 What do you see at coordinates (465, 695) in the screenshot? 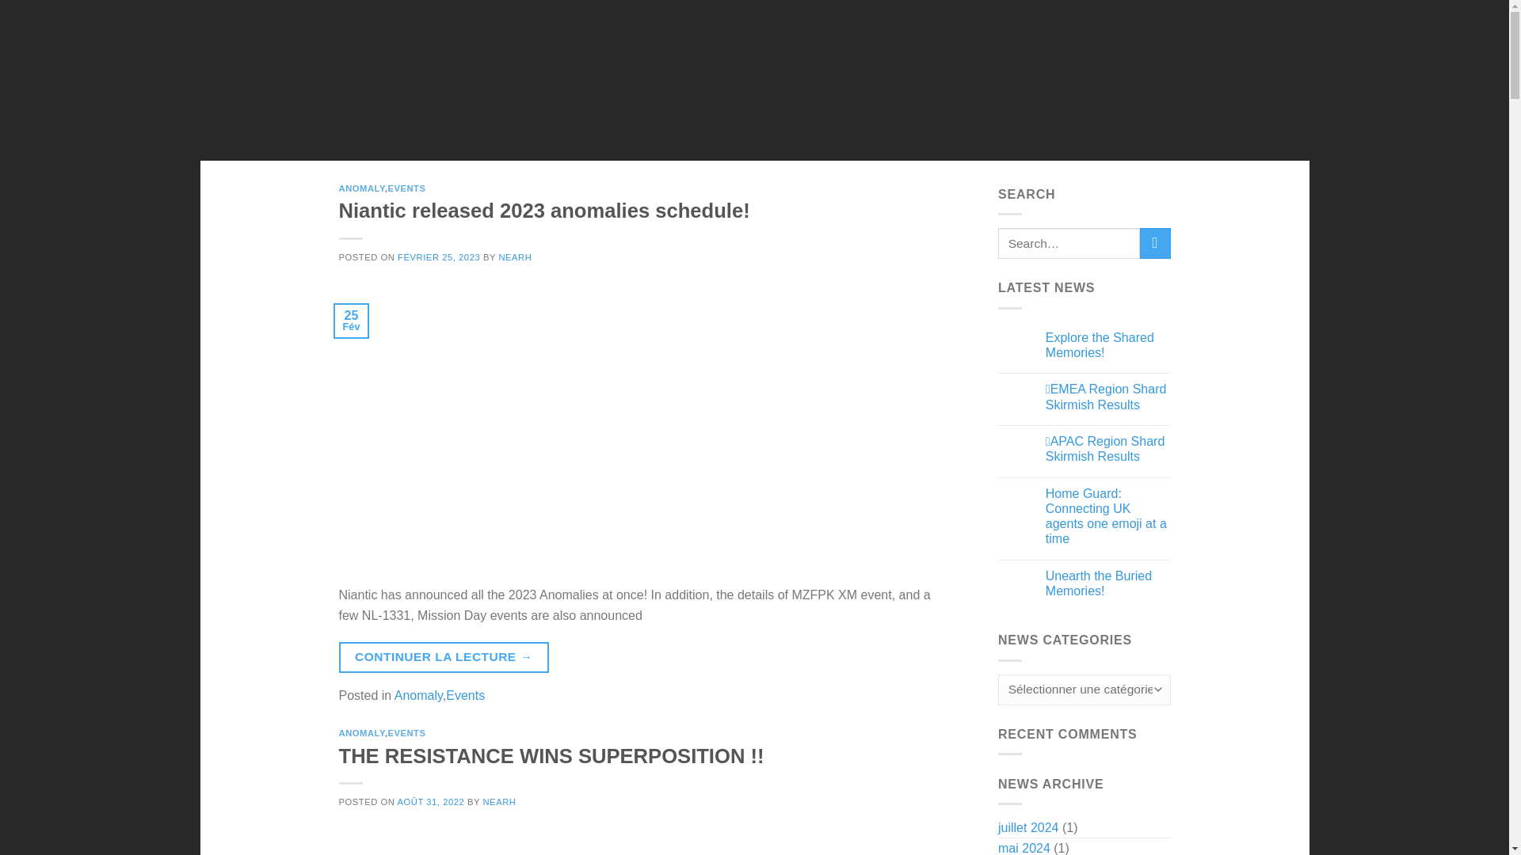
I see `Events` at bounding box center [465, 695].